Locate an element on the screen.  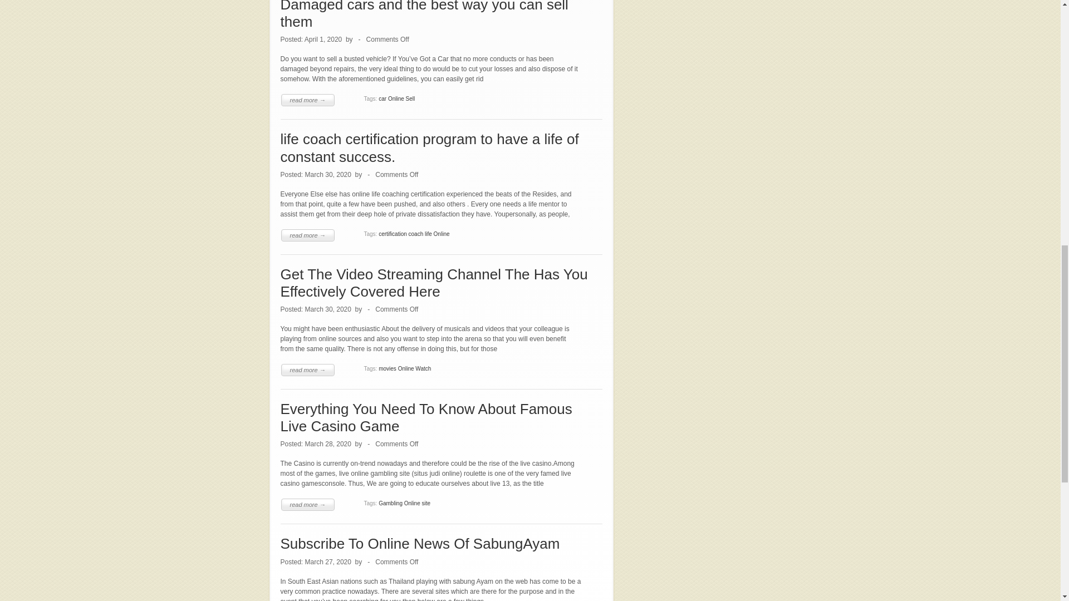
movies is located at coordinates (388, 368).